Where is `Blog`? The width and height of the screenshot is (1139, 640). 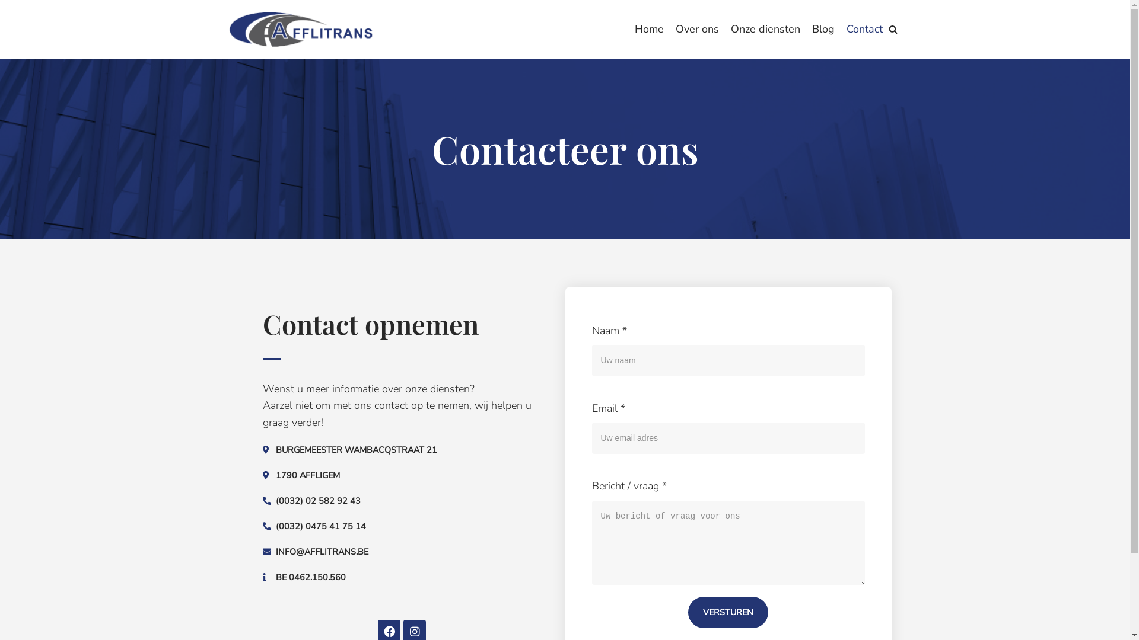 Blog is located at coordinates (823, 30).